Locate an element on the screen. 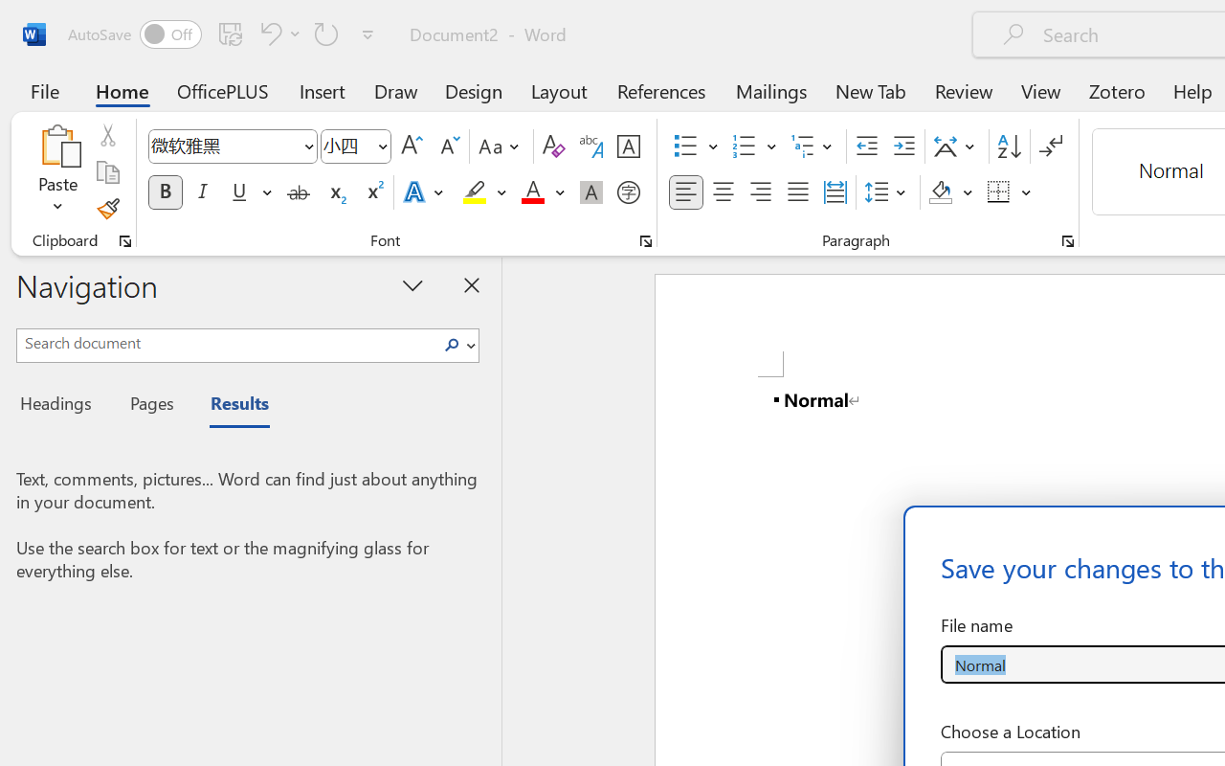  Save is located at coordinates (231, 34).